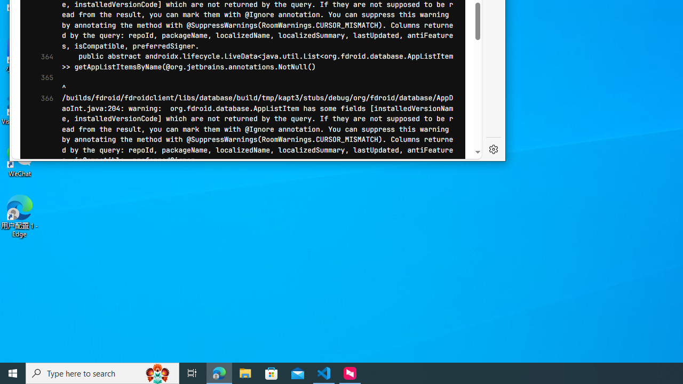 This screenshot has width=683, height=384. Describe the element at coordinates (102, 373) in the screenshot. I see `Type here to search` at that location.